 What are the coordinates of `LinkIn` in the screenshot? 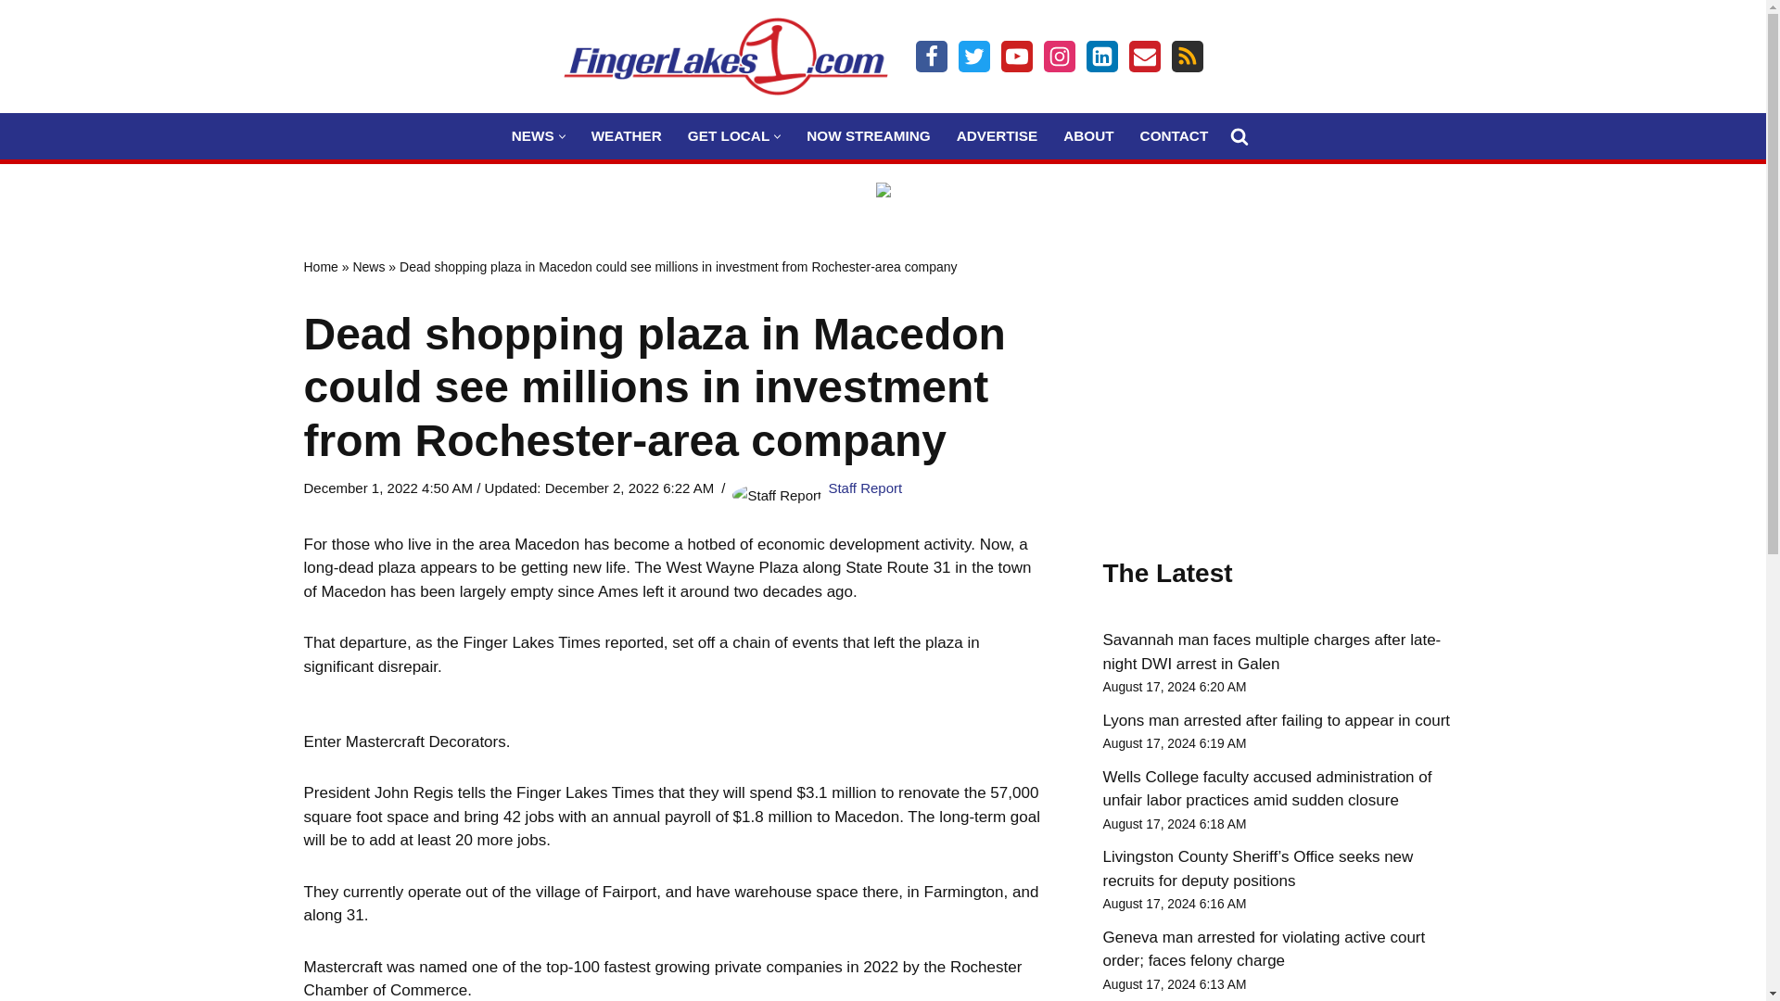 It's located at (1101, 56).